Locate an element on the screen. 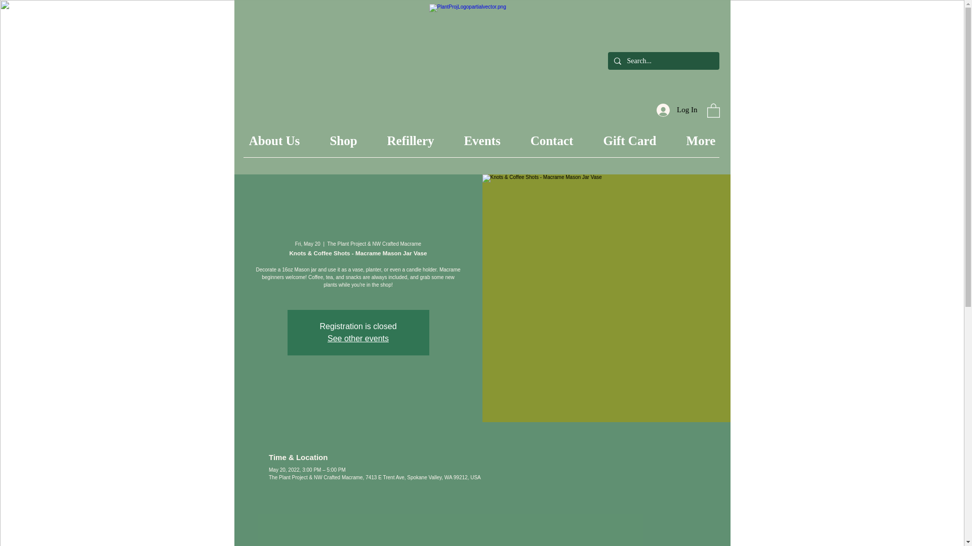  See other events is located at coordinates (358, 338).